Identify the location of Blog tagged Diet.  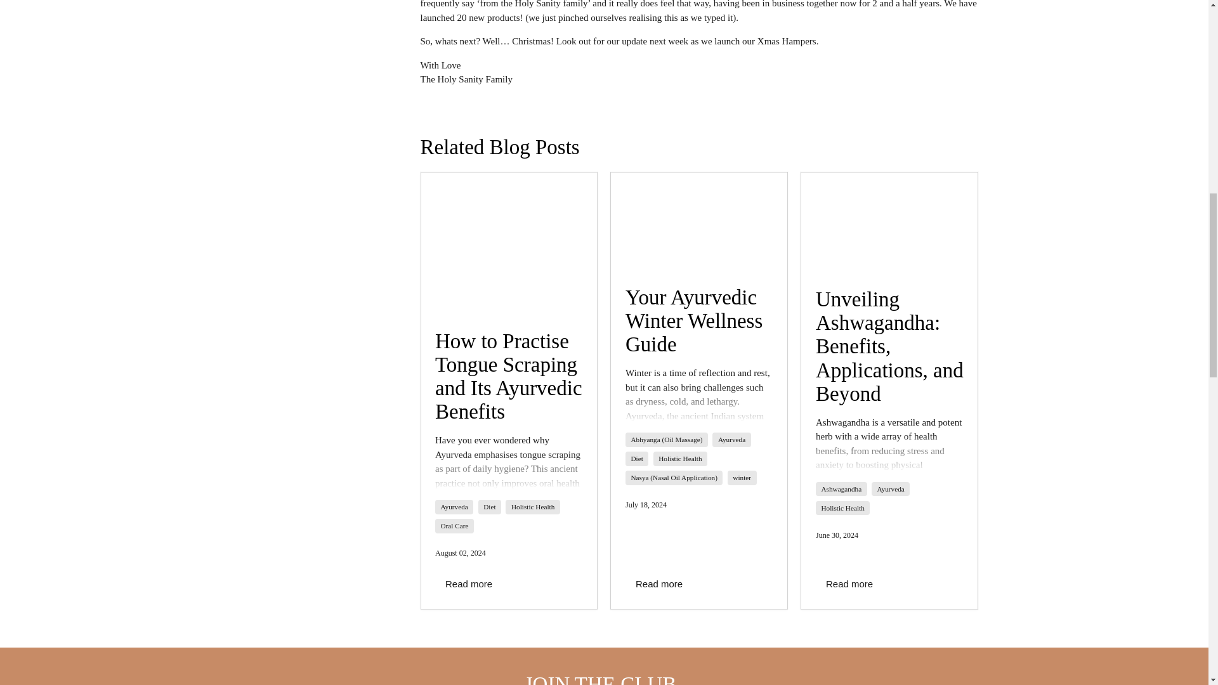
(637, 459).